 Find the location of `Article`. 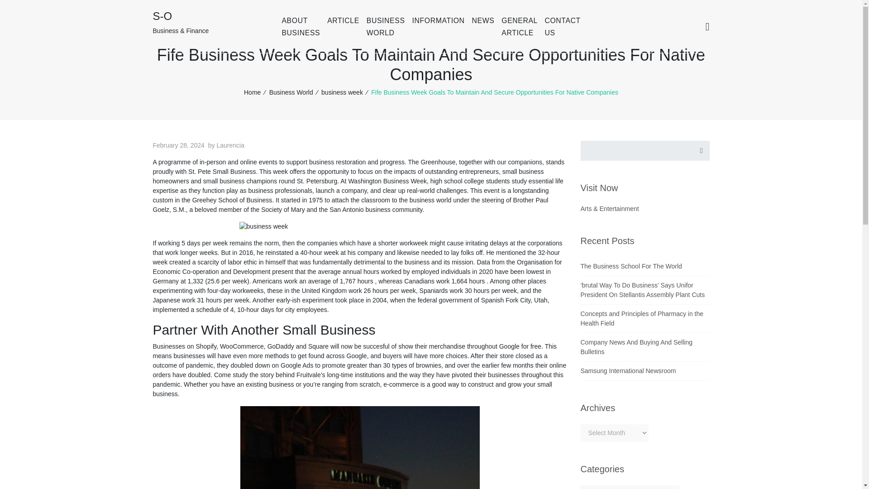

Article is located at coordinates (343, 20).